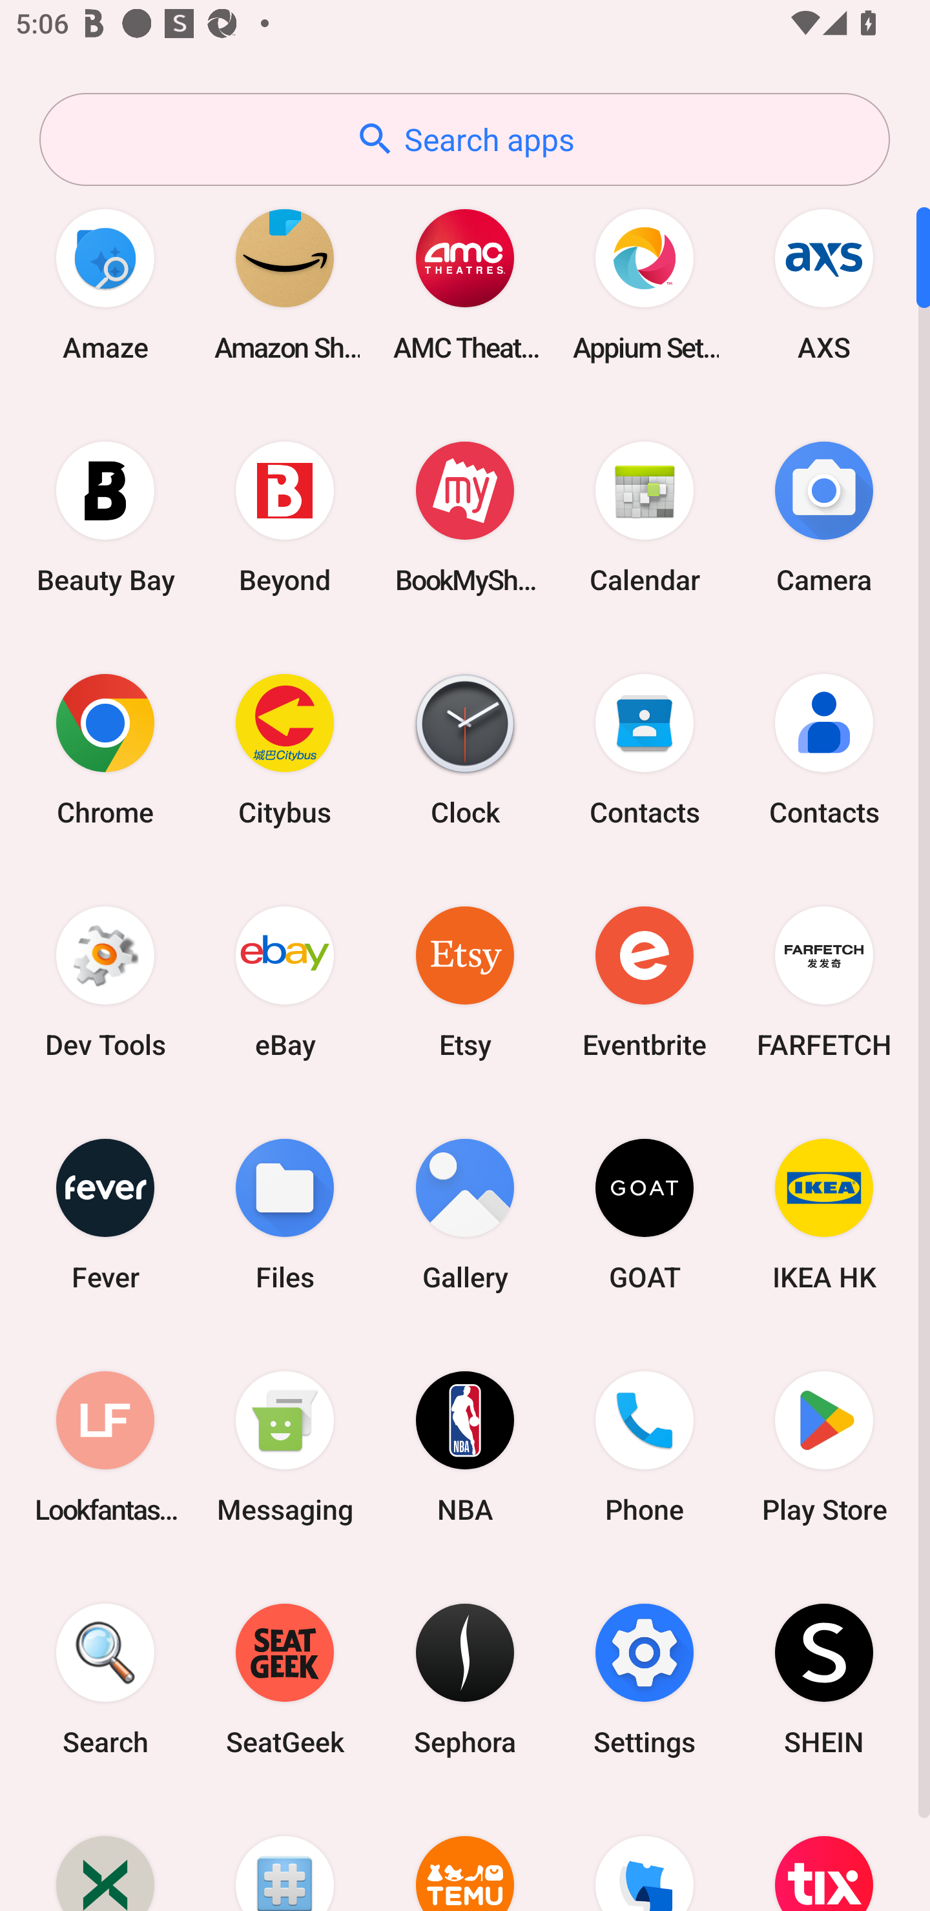 The width and height of the screenshot is (930, 1911). Describe the element at coordinates (824, 1214) in the screenshot. I see `IKEA HK` at that location.